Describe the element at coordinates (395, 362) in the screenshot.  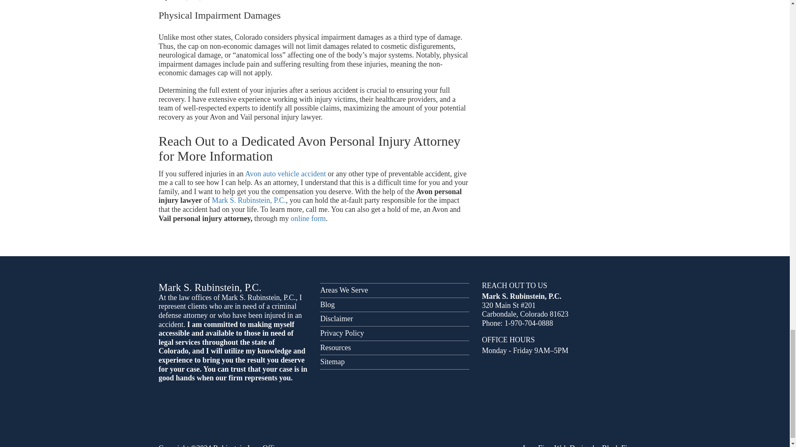
I see `Sitemap` at that location.